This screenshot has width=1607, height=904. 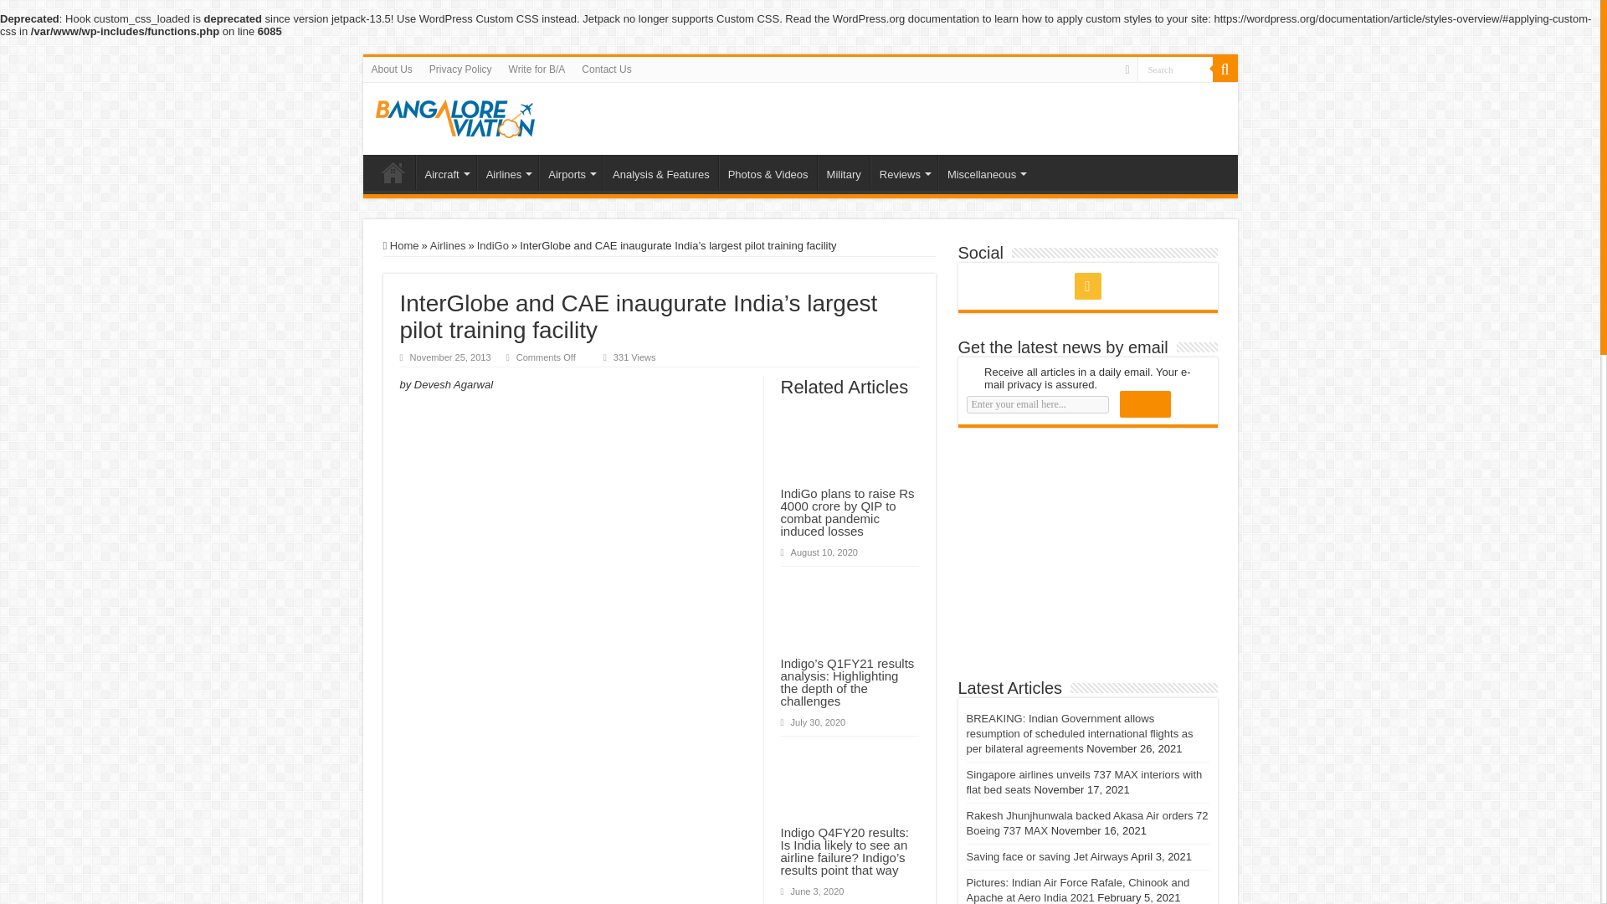 I want to click on Airlines, so click(x=507, y=172).